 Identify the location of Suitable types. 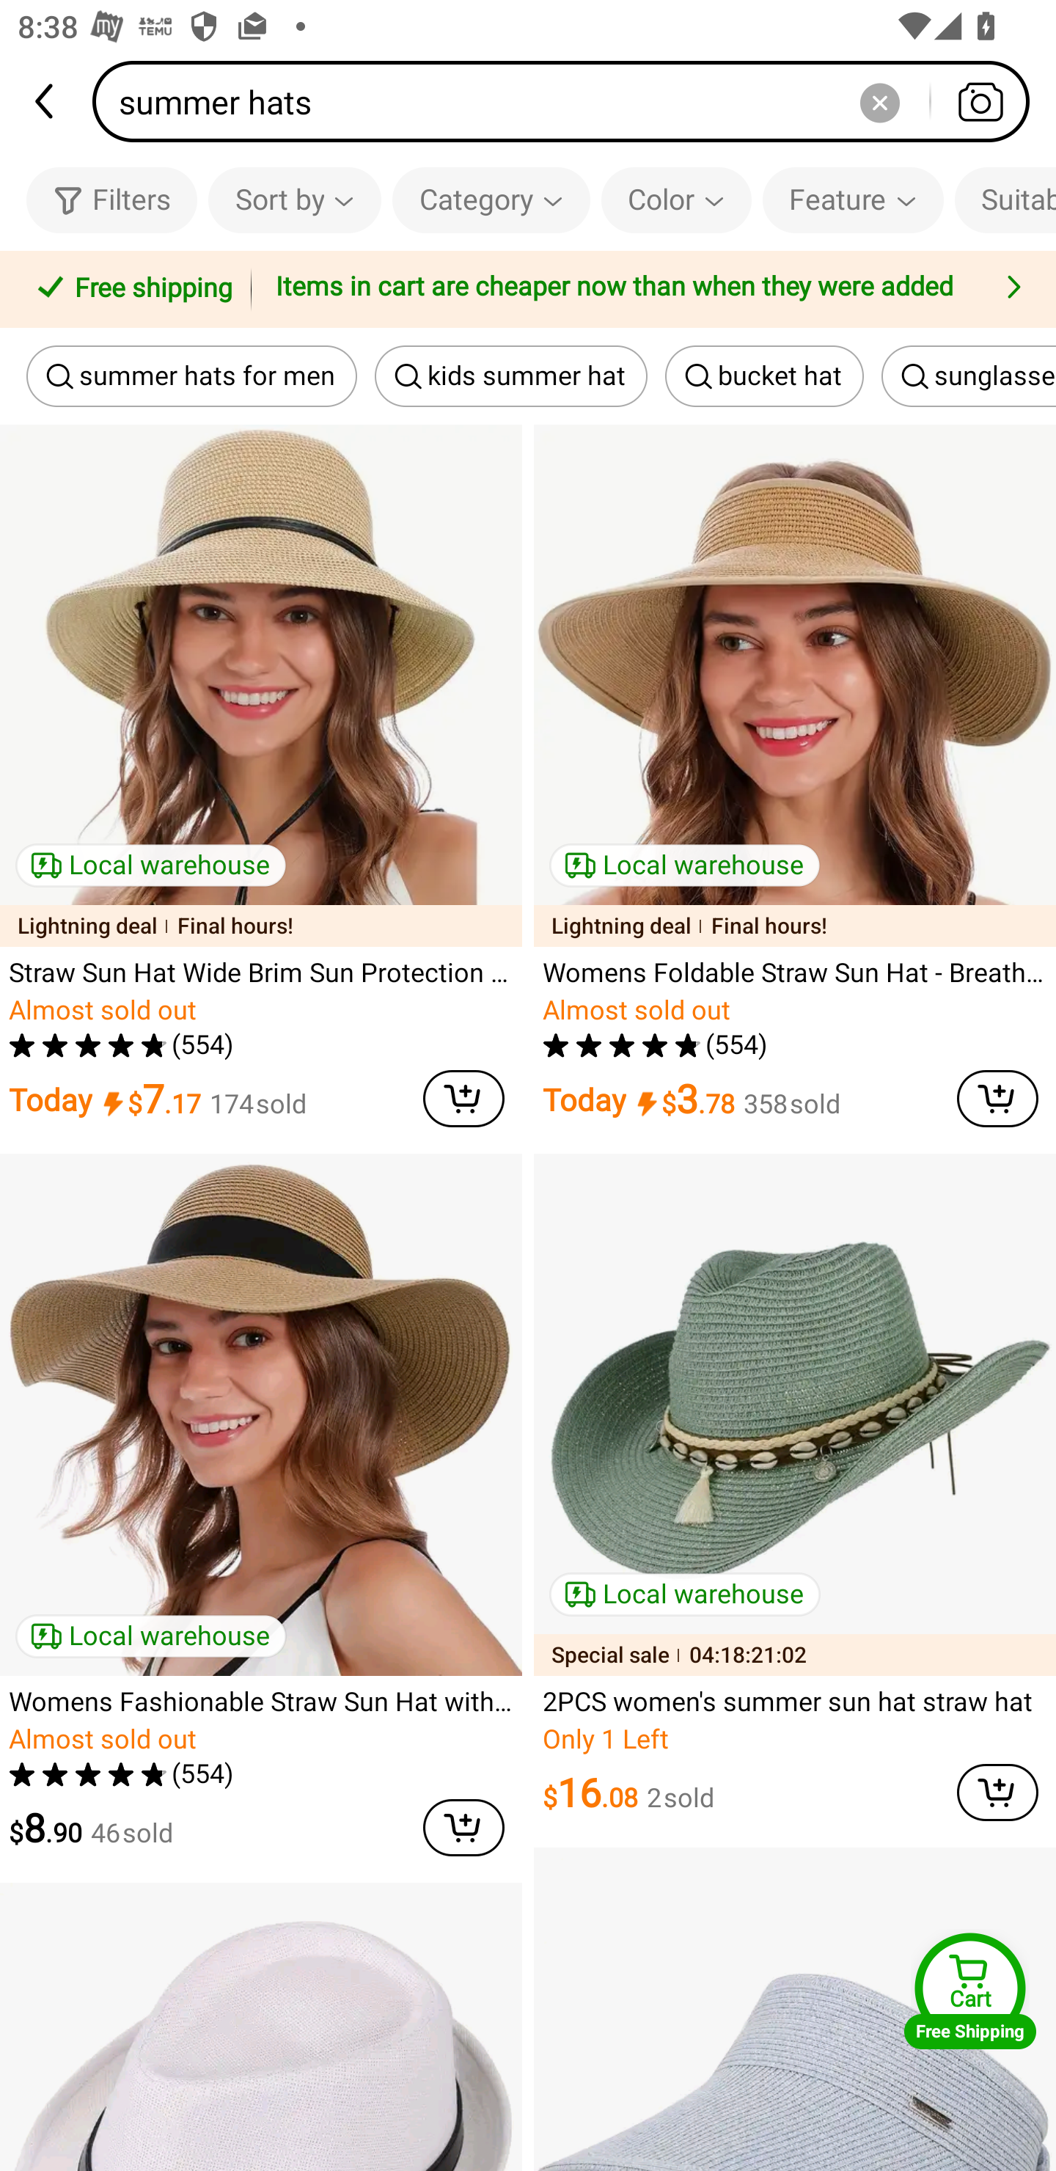
(1005, 199).